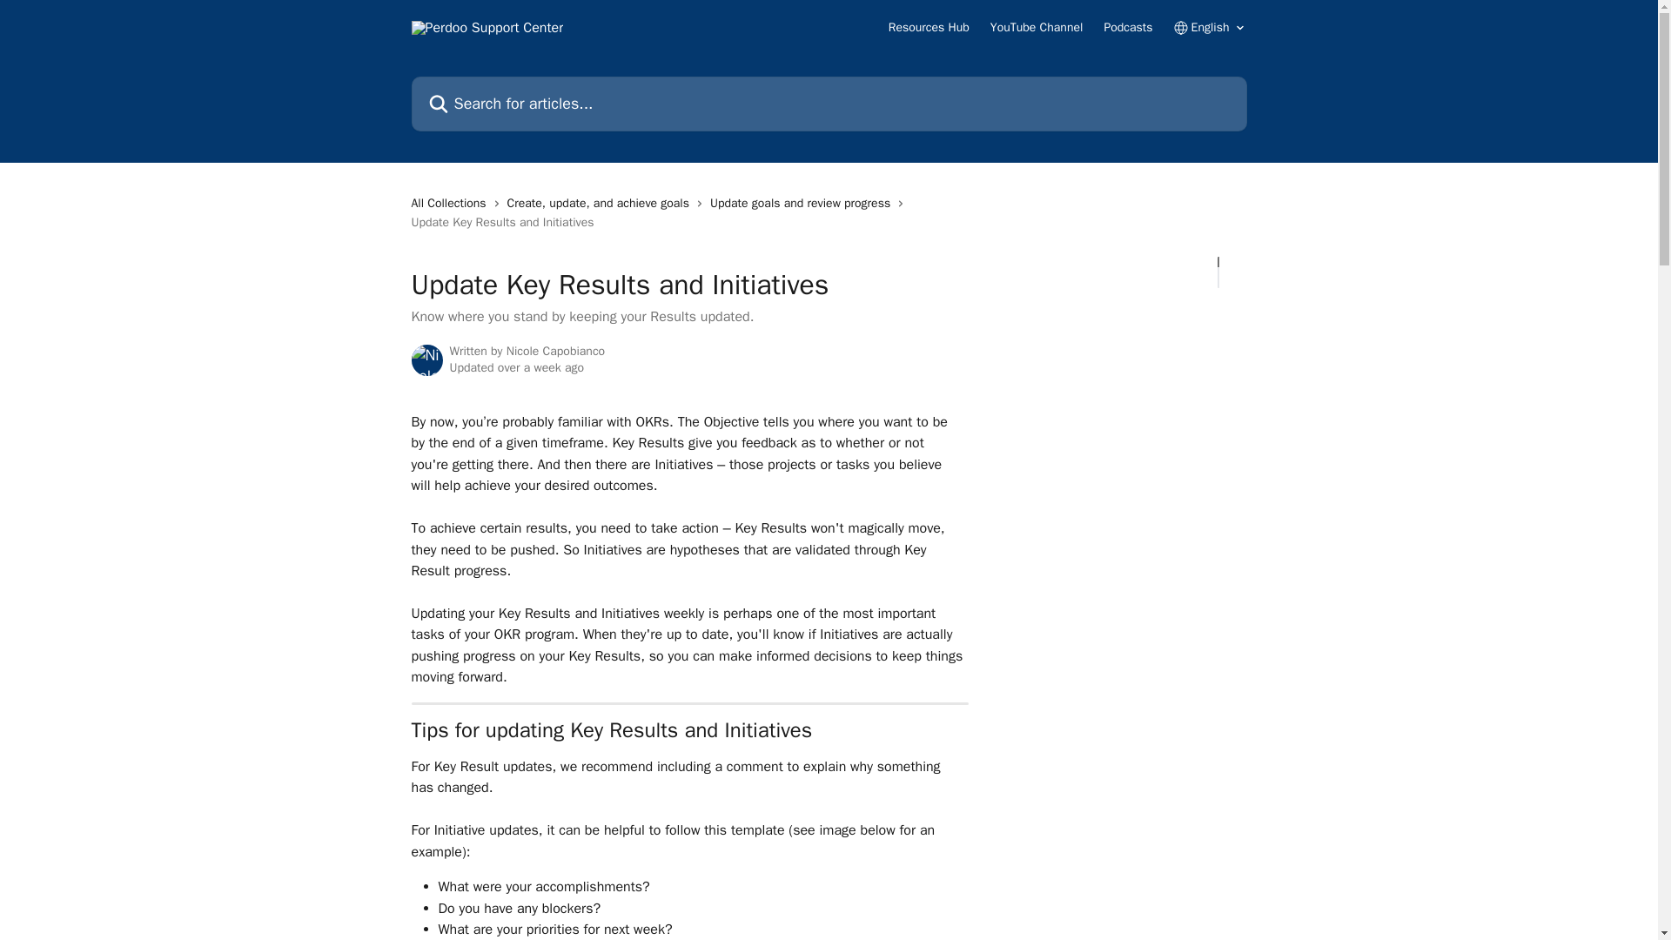 The image size is (1671, 940). I want to click on Create, update, and achieve goals, so click(602, 204).